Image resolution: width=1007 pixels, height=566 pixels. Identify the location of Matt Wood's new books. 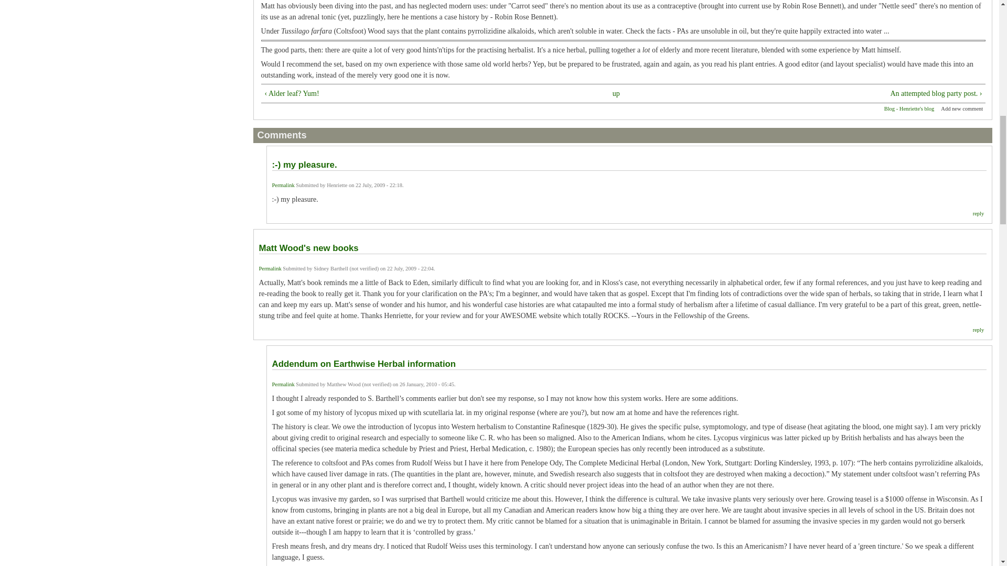
(308, 248).